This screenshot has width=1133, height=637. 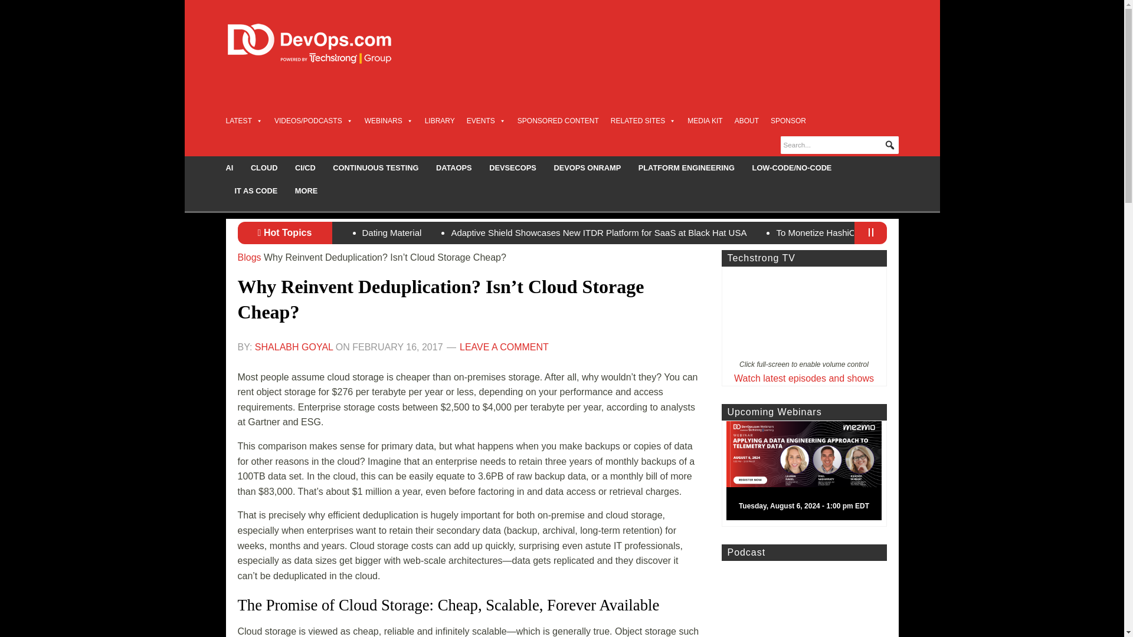 What do you see at coordinates (643, 120) in the screenshot?
I see `RELATED SITES` at bounding box center [643, 120].